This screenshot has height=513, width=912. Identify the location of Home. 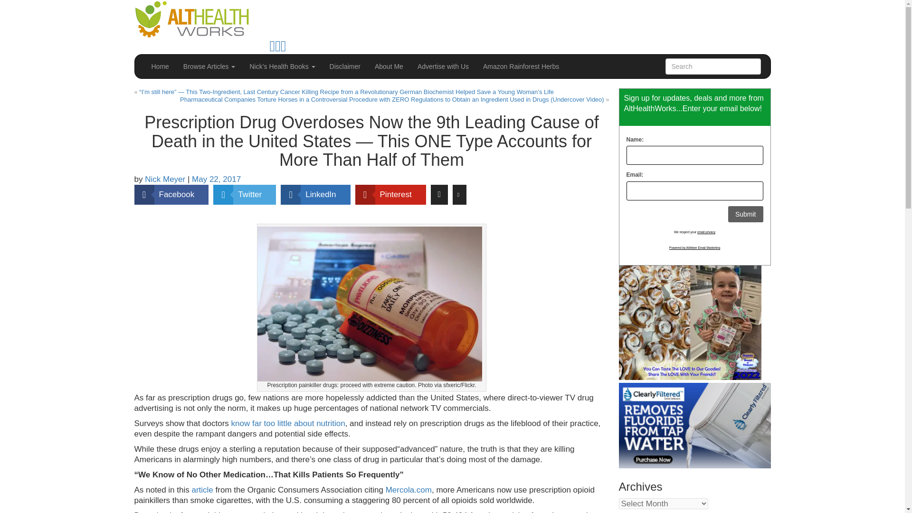
(160, 66).